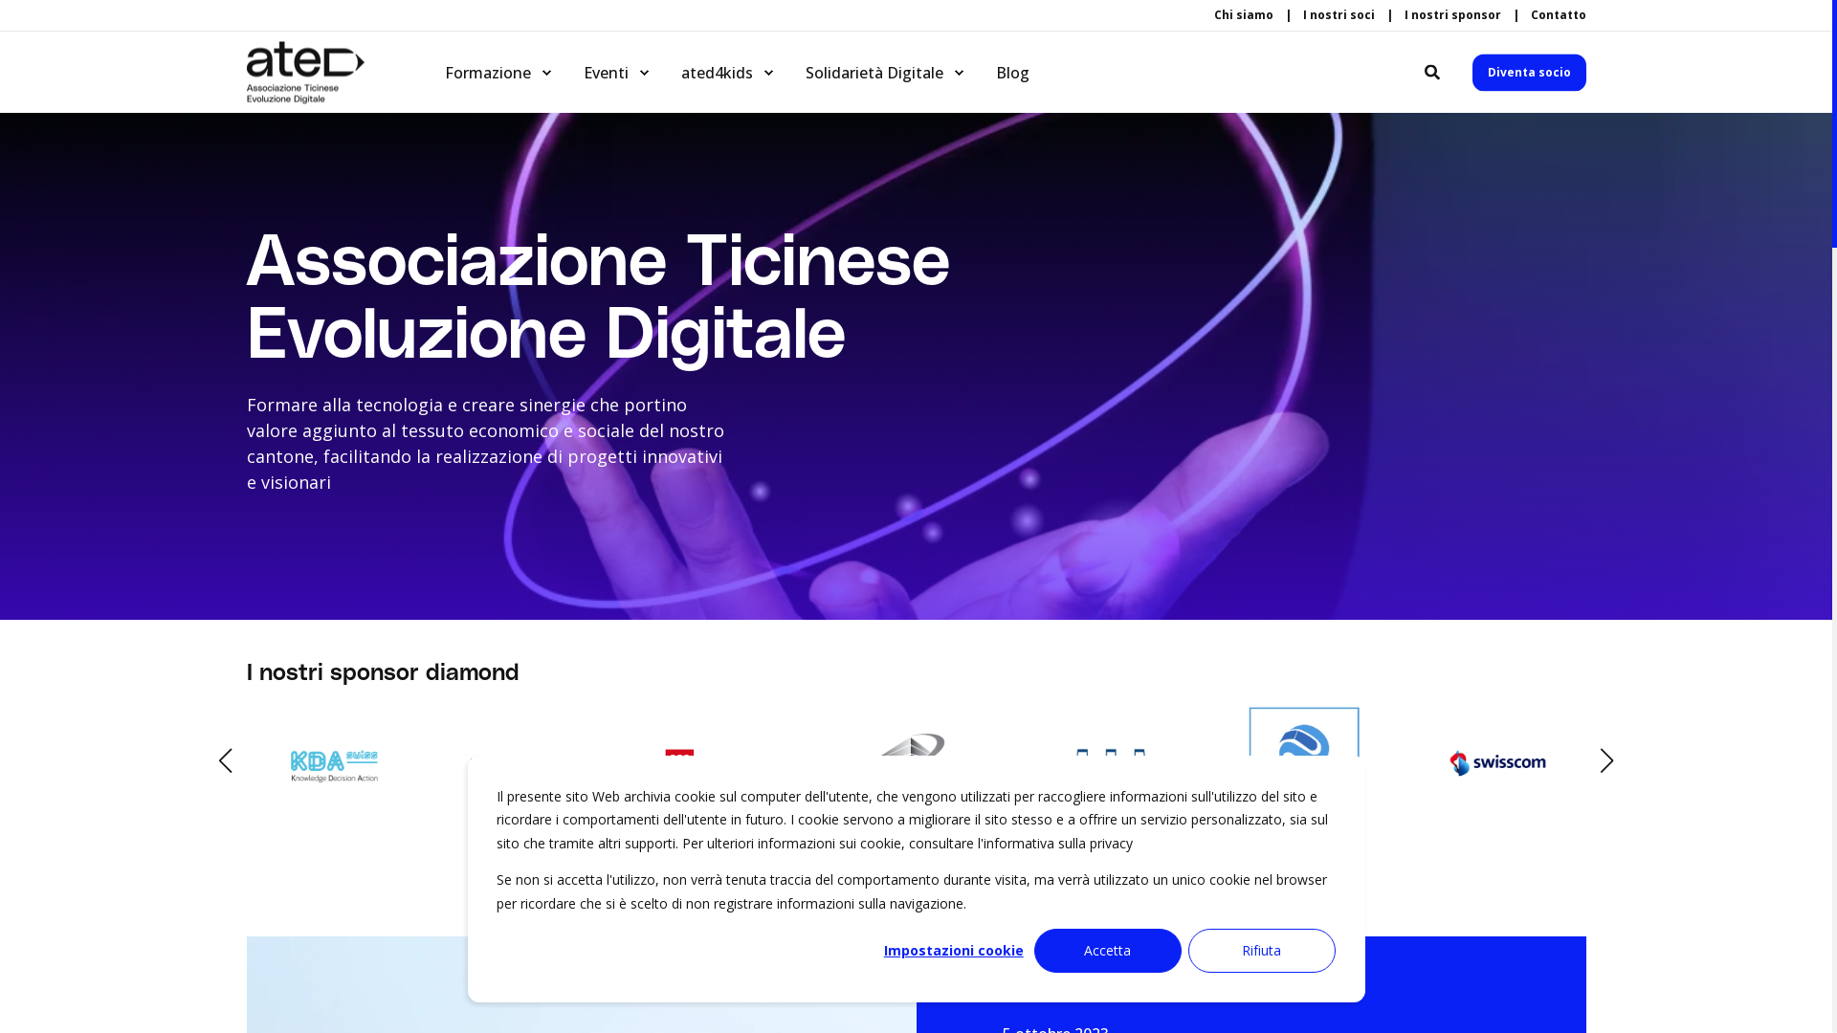  What do you see at coordinates (1339, 15) in the screenshot?
I see `I nostri soci` at bounding box center [1339, 15].